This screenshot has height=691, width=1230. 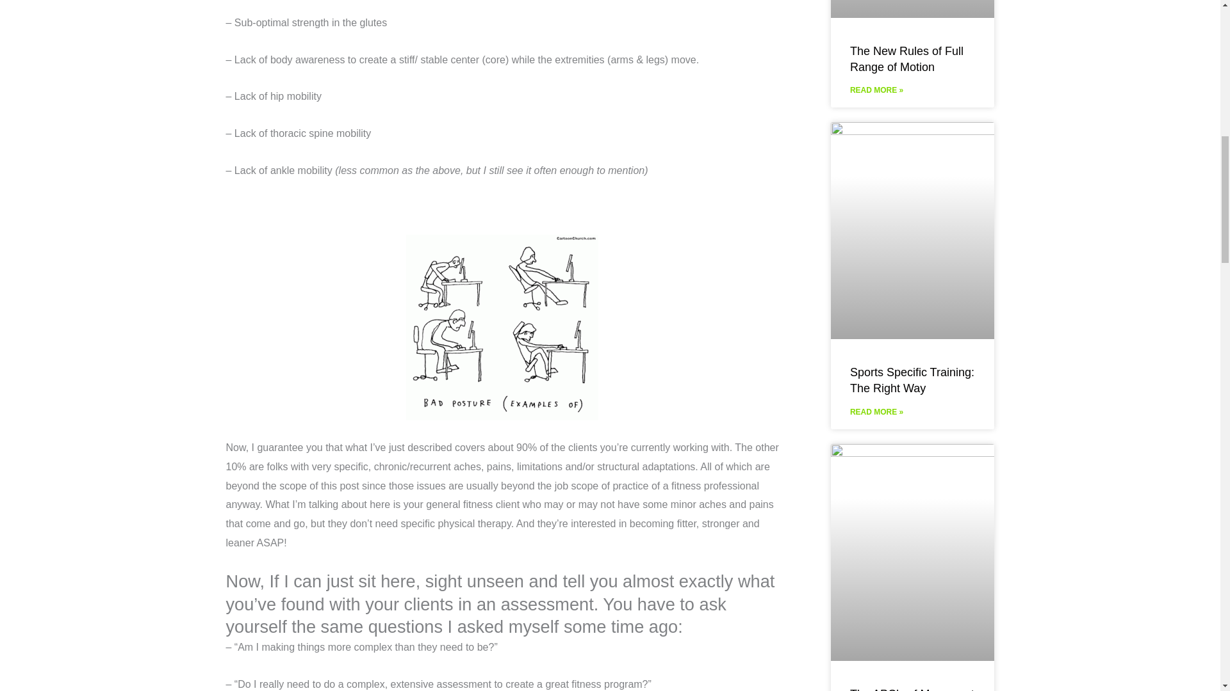 I want to click on Sports Specific Training: The Right Way, so click(x=912, y=380).